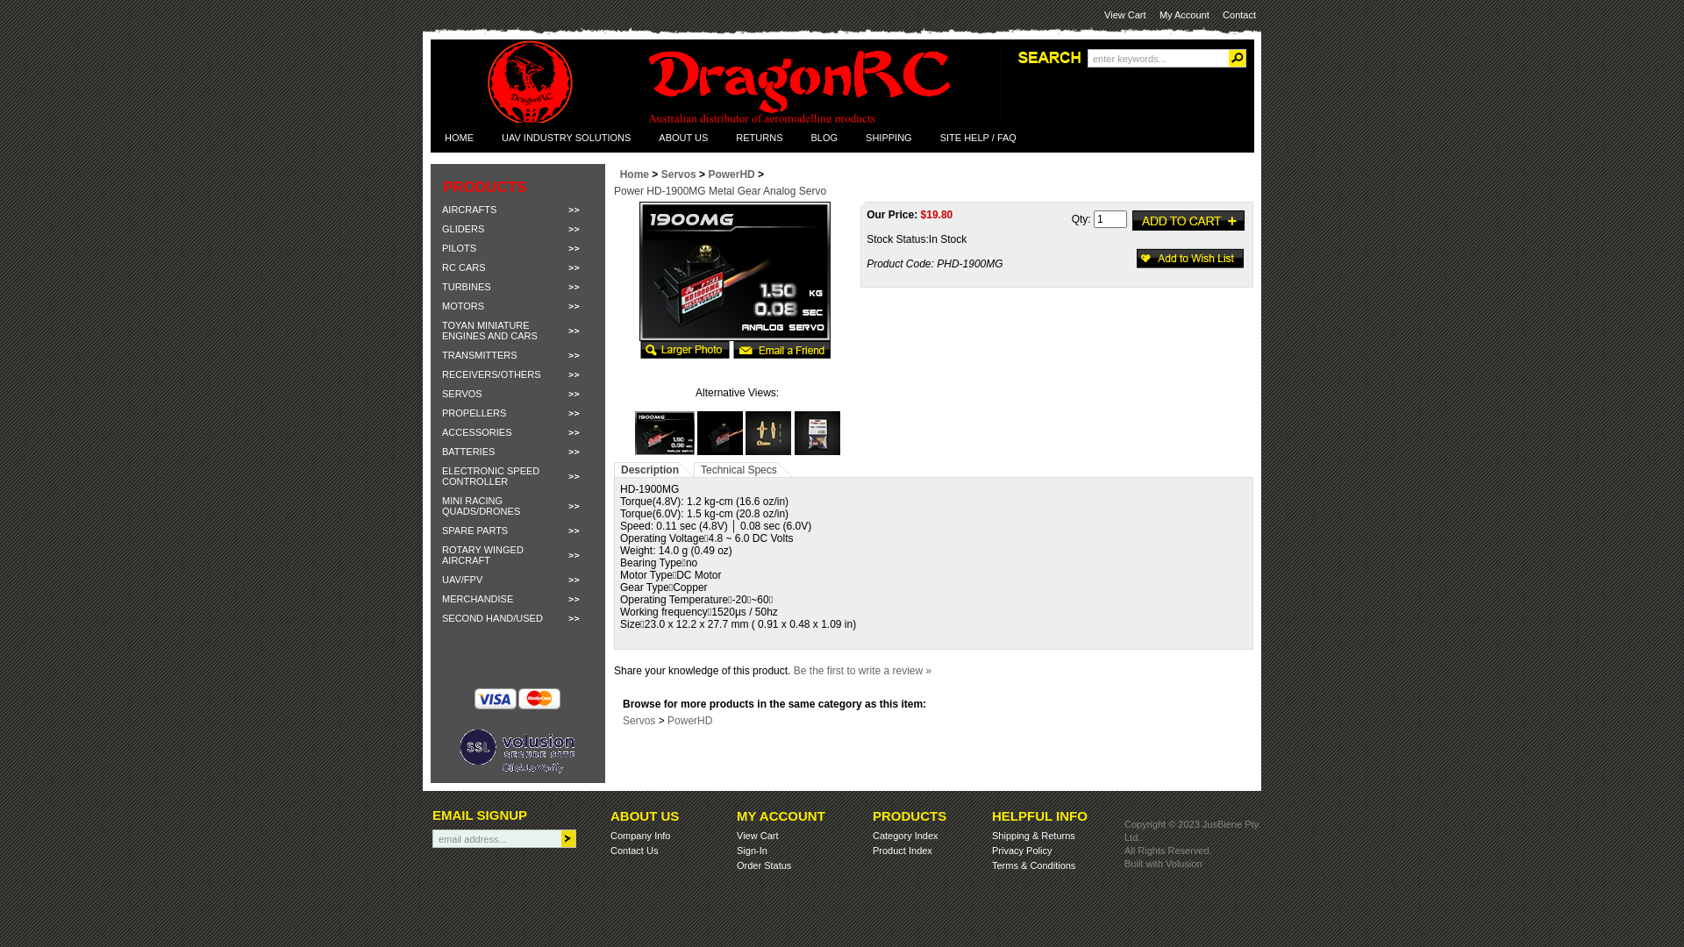 This screenshot has height=947, width=1684. What do you see at coordinates (640, 836) in the screenshot?
I see `Company Info` at bounding box center [640, 836].